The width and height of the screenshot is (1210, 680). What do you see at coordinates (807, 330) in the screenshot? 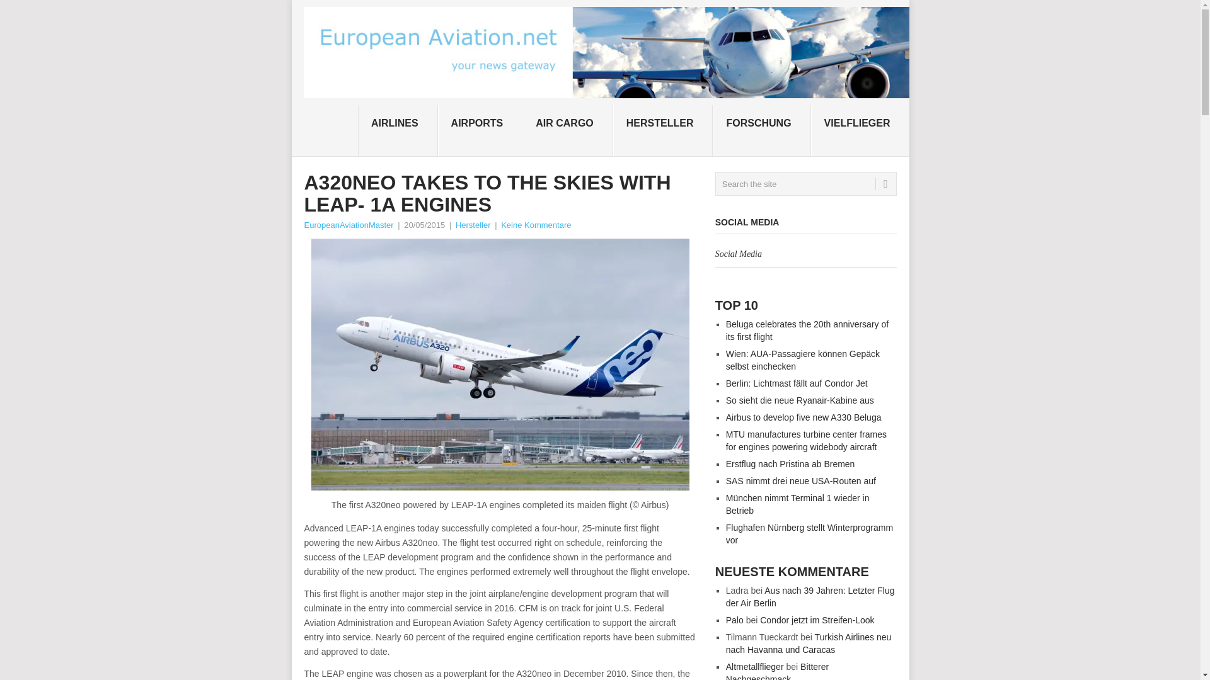
I see `Beluga celebrates the 20th anniversary of its first flight` at bounding box center [807, 330].